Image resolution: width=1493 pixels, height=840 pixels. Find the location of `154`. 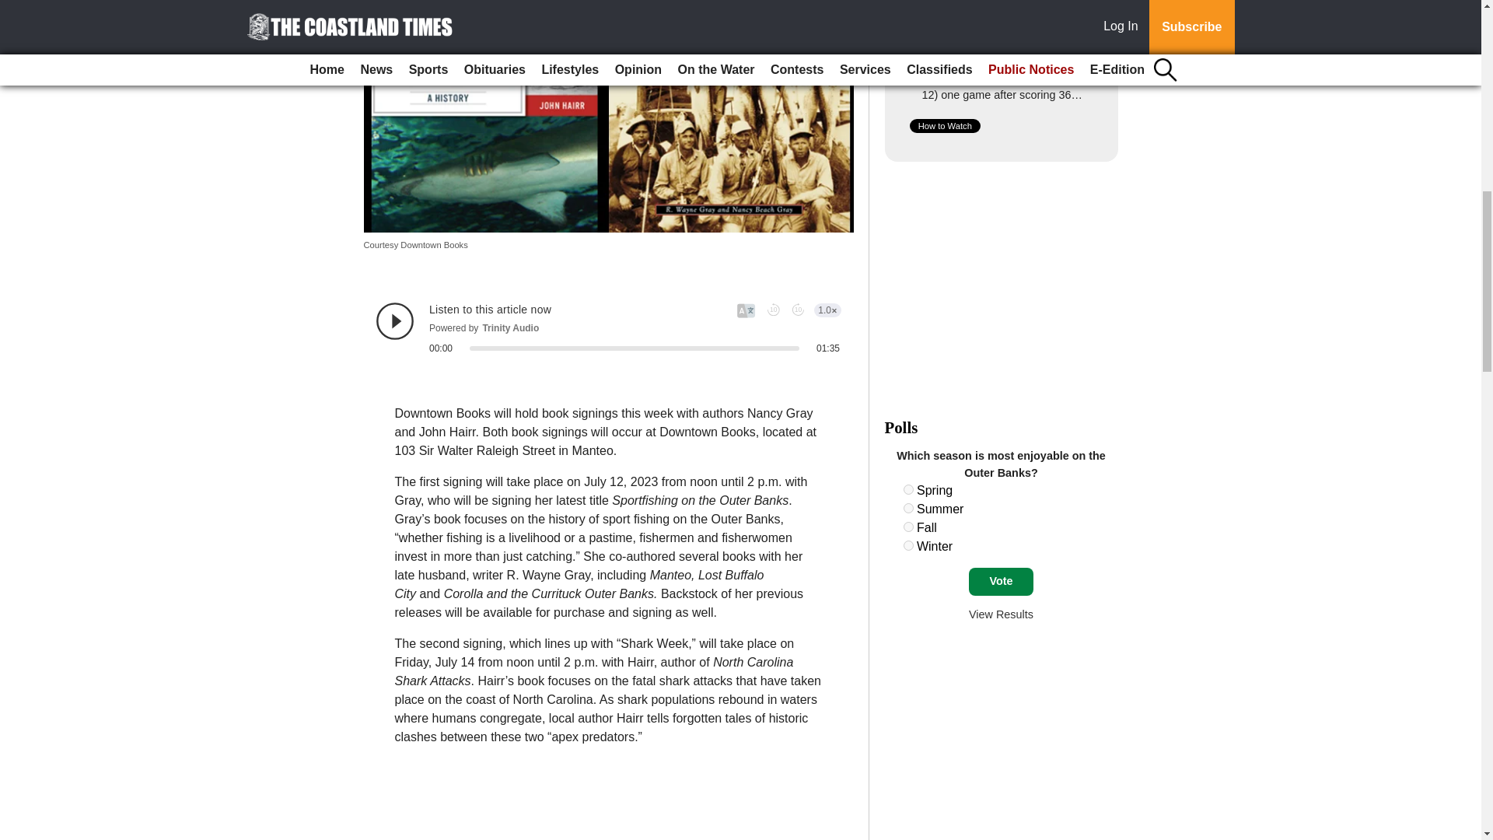

154 is located at coordinates (908, 546).